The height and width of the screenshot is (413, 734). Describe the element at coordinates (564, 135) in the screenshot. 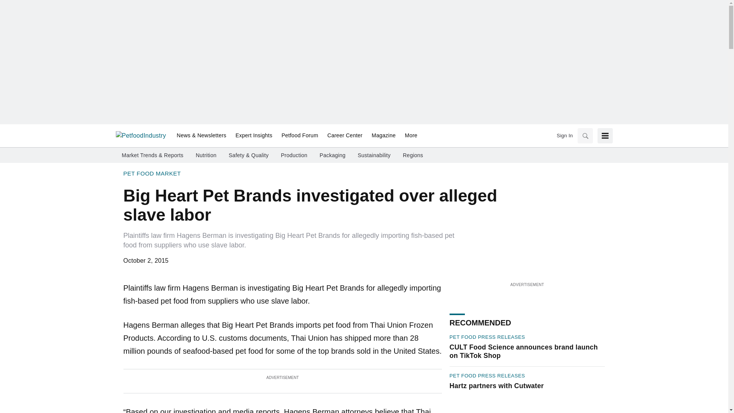

I see `Sign In` at that location.